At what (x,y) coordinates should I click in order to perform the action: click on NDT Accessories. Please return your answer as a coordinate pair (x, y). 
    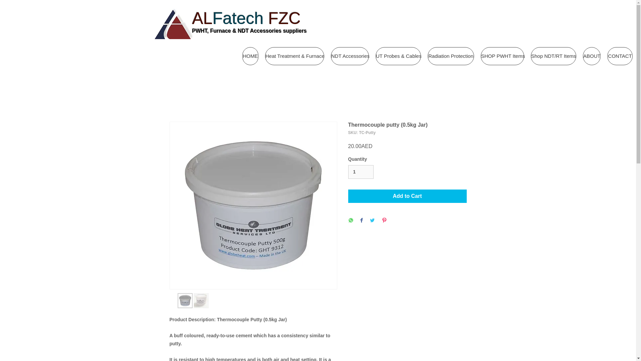
    Looking at the image, I should click on (350, 56).